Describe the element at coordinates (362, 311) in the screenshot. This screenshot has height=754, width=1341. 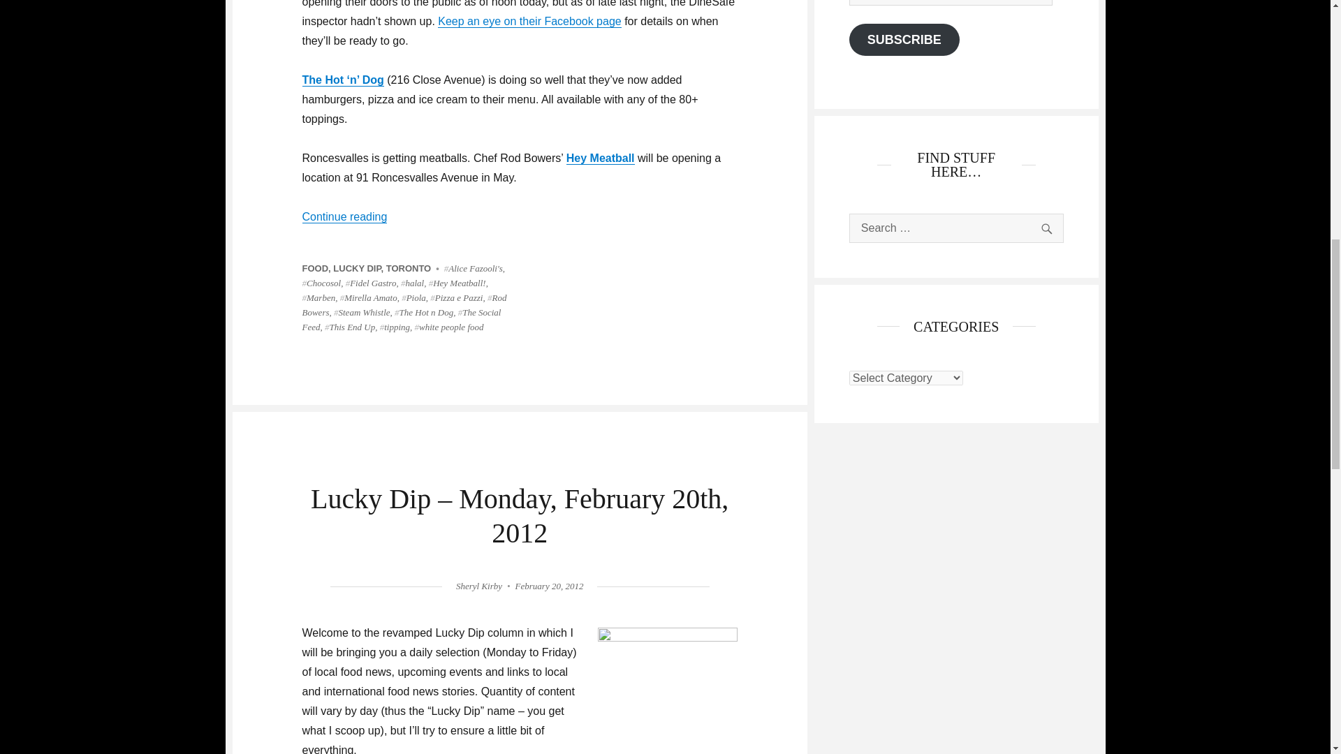
I see `Steam Whistle` at that location.